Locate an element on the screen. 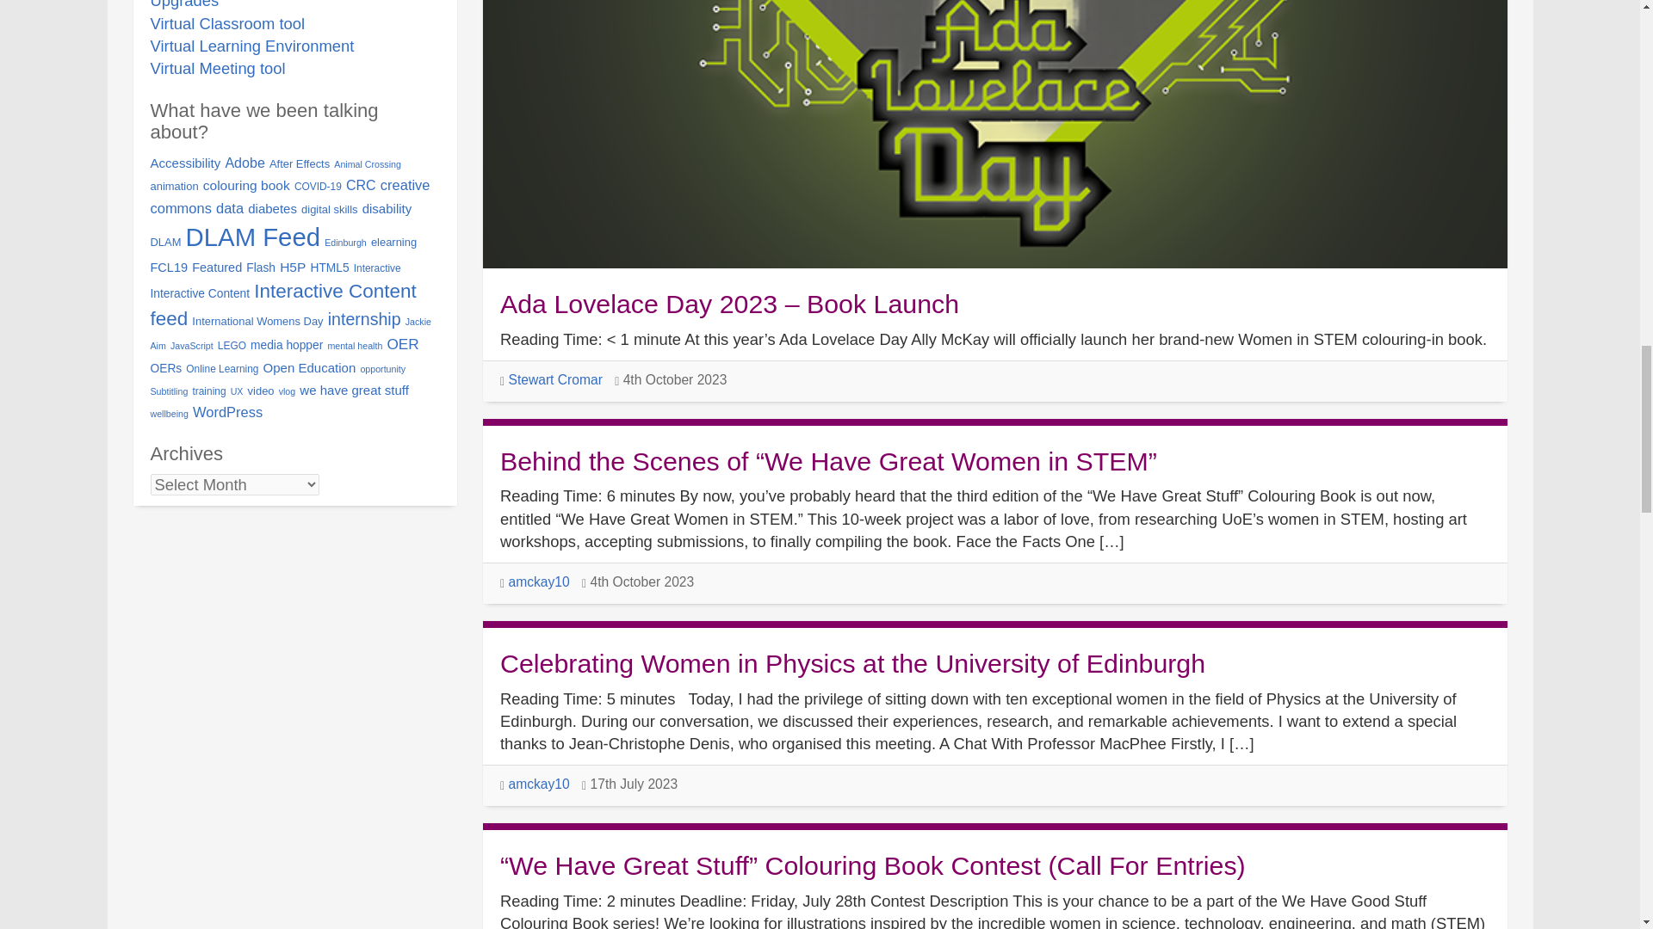 The image size is (1653, 929). Virtual Classroom tool is located at coordinates (227, 23).